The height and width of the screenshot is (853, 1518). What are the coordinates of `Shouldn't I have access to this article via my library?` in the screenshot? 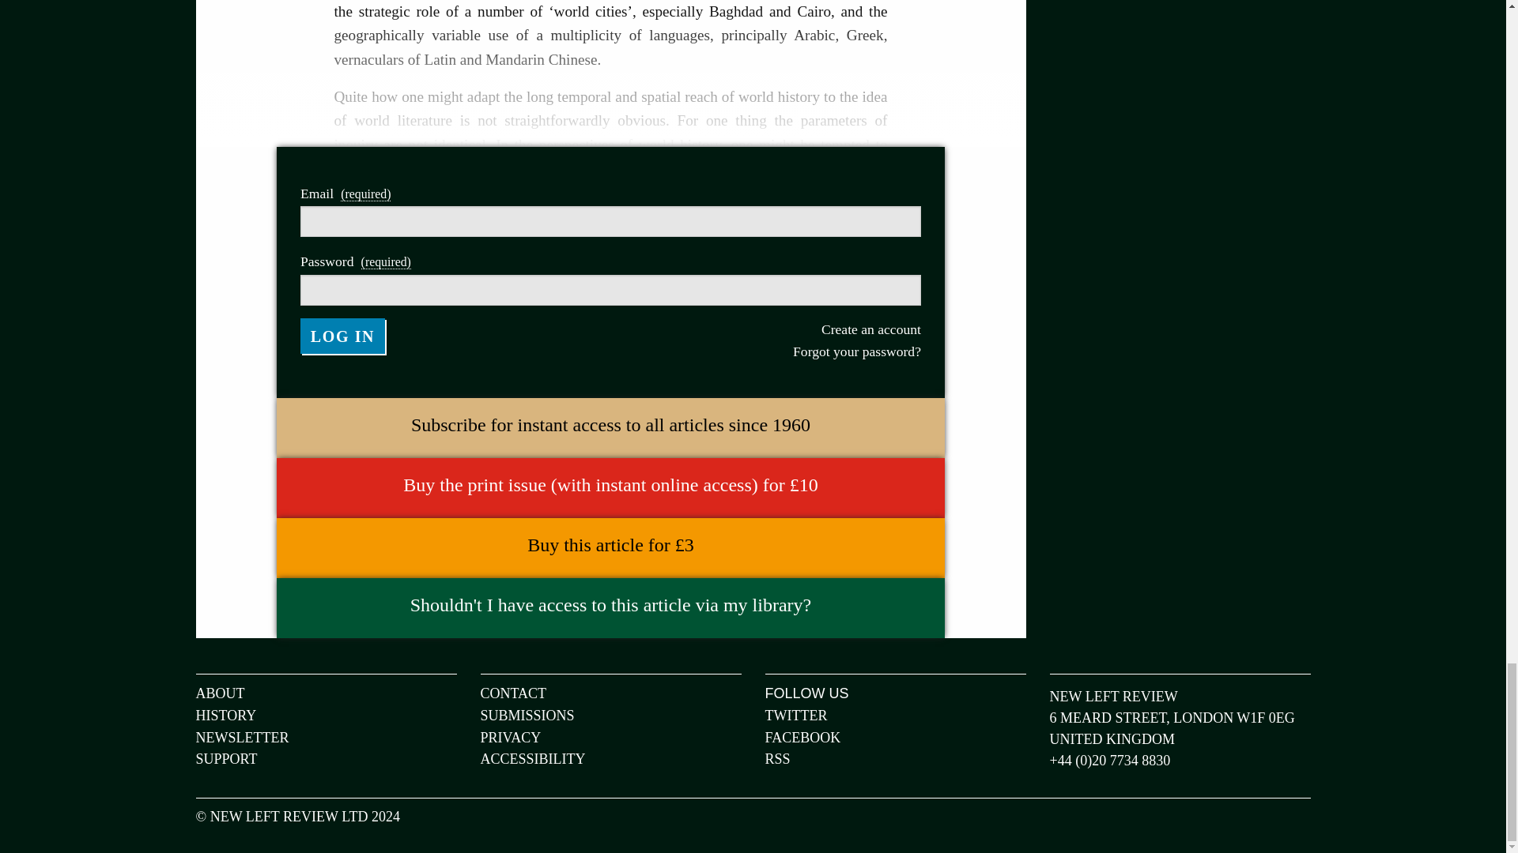 It's located at (610, 605).